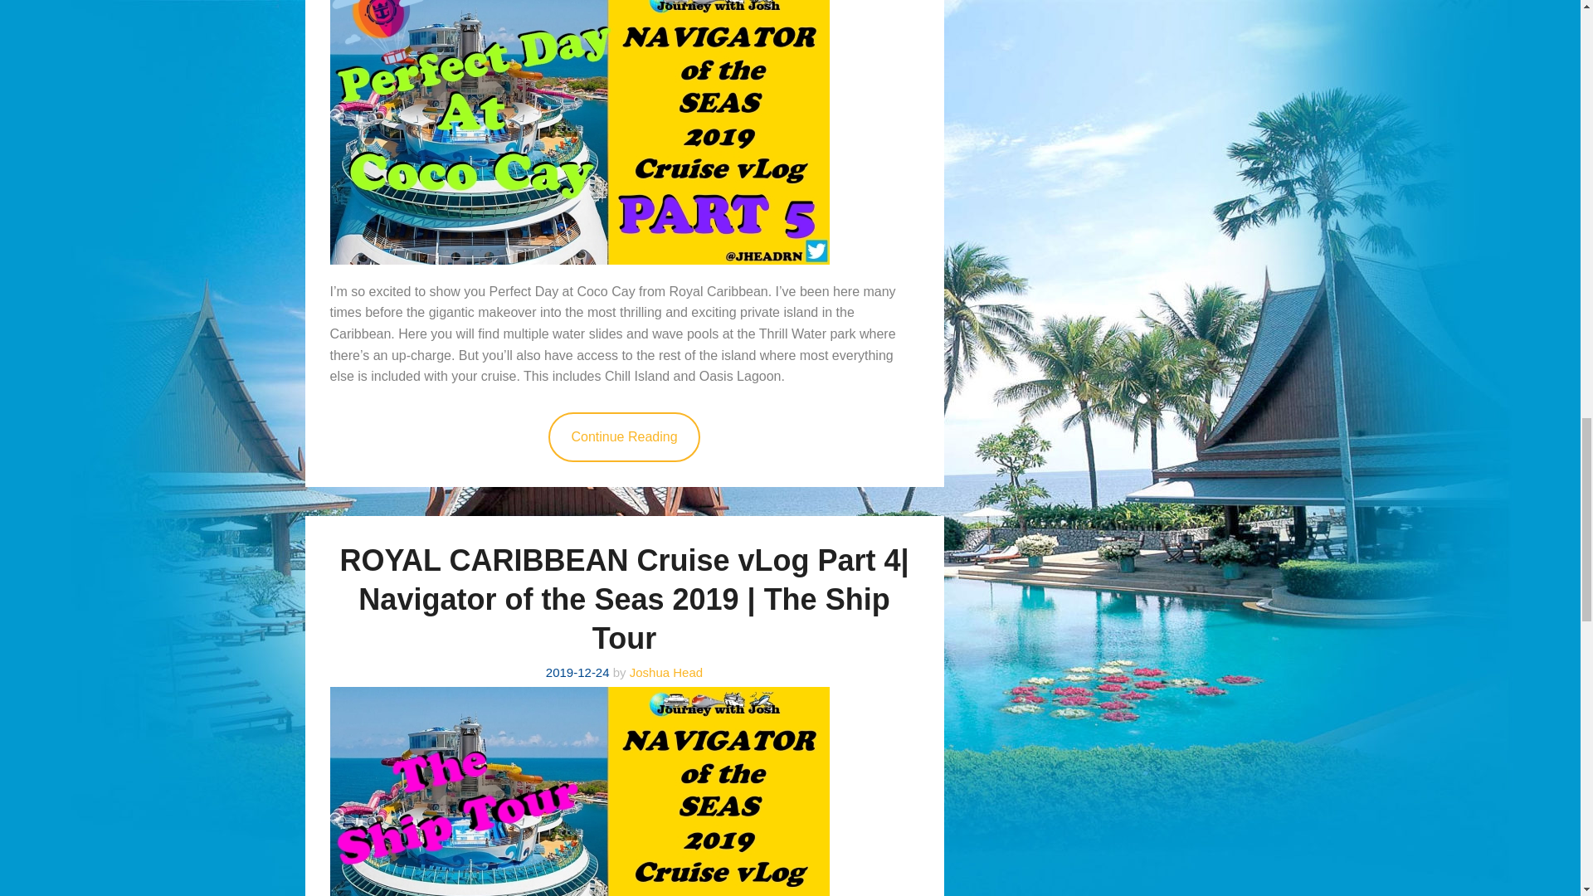 The image size is (1593, 896). Describe the element at coordinates (577, 672) in the screenshot. I see `2019-12-24` at that location.